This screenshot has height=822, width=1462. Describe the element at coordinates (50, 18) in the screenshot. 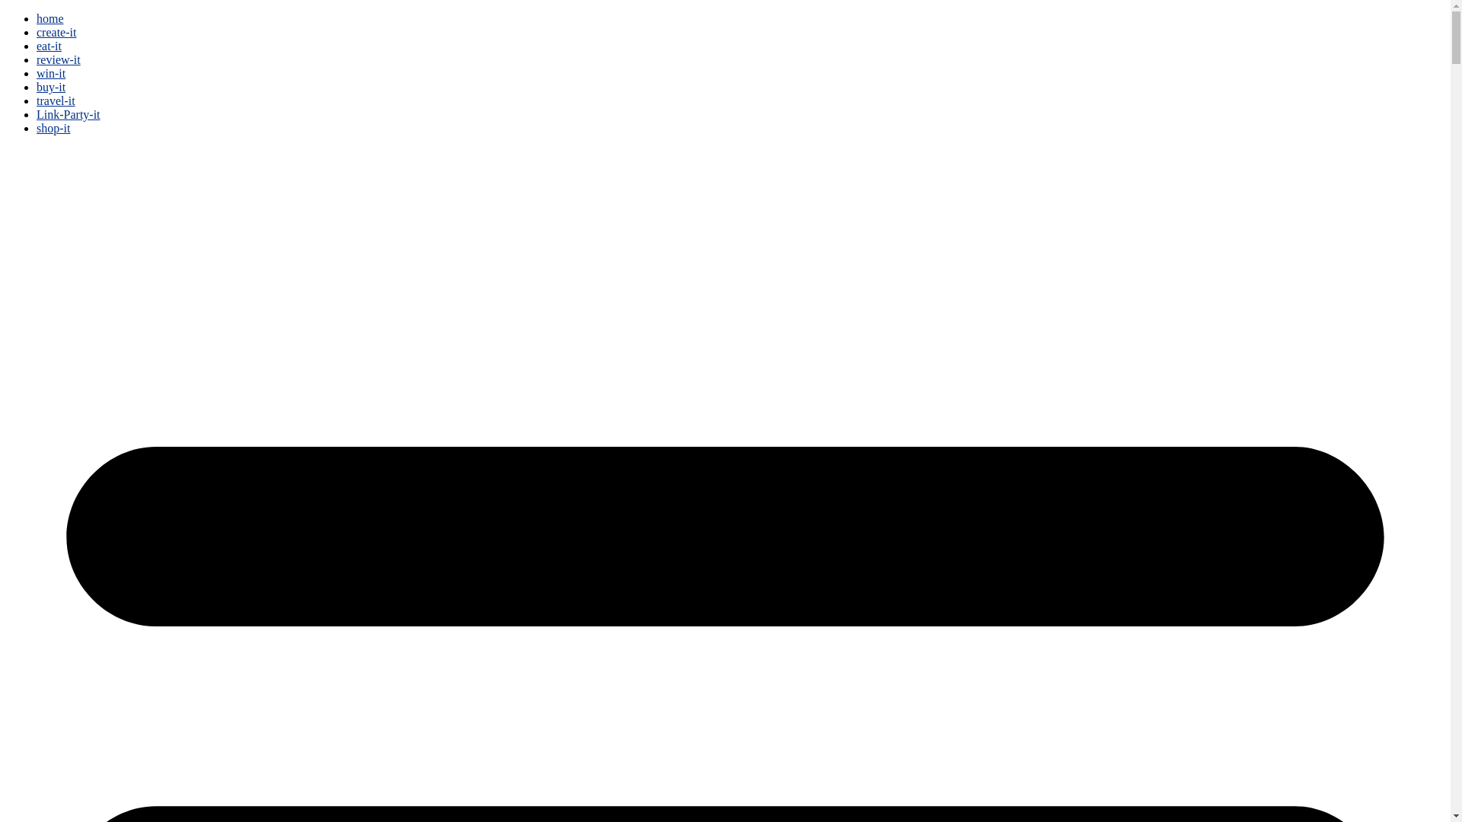

I see `home` at that location.